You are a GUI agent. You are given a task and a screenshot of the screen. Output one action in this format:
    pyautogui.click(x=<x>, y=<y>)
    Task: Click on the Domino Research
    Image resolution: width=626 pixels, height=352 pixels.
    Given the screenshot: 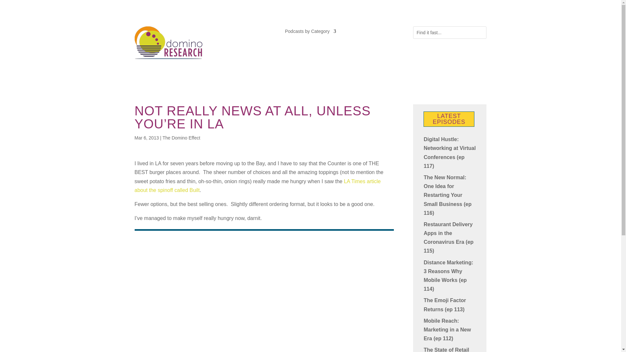 What is the action you would take?
    pyautogui.click(x=169, y=43)
    